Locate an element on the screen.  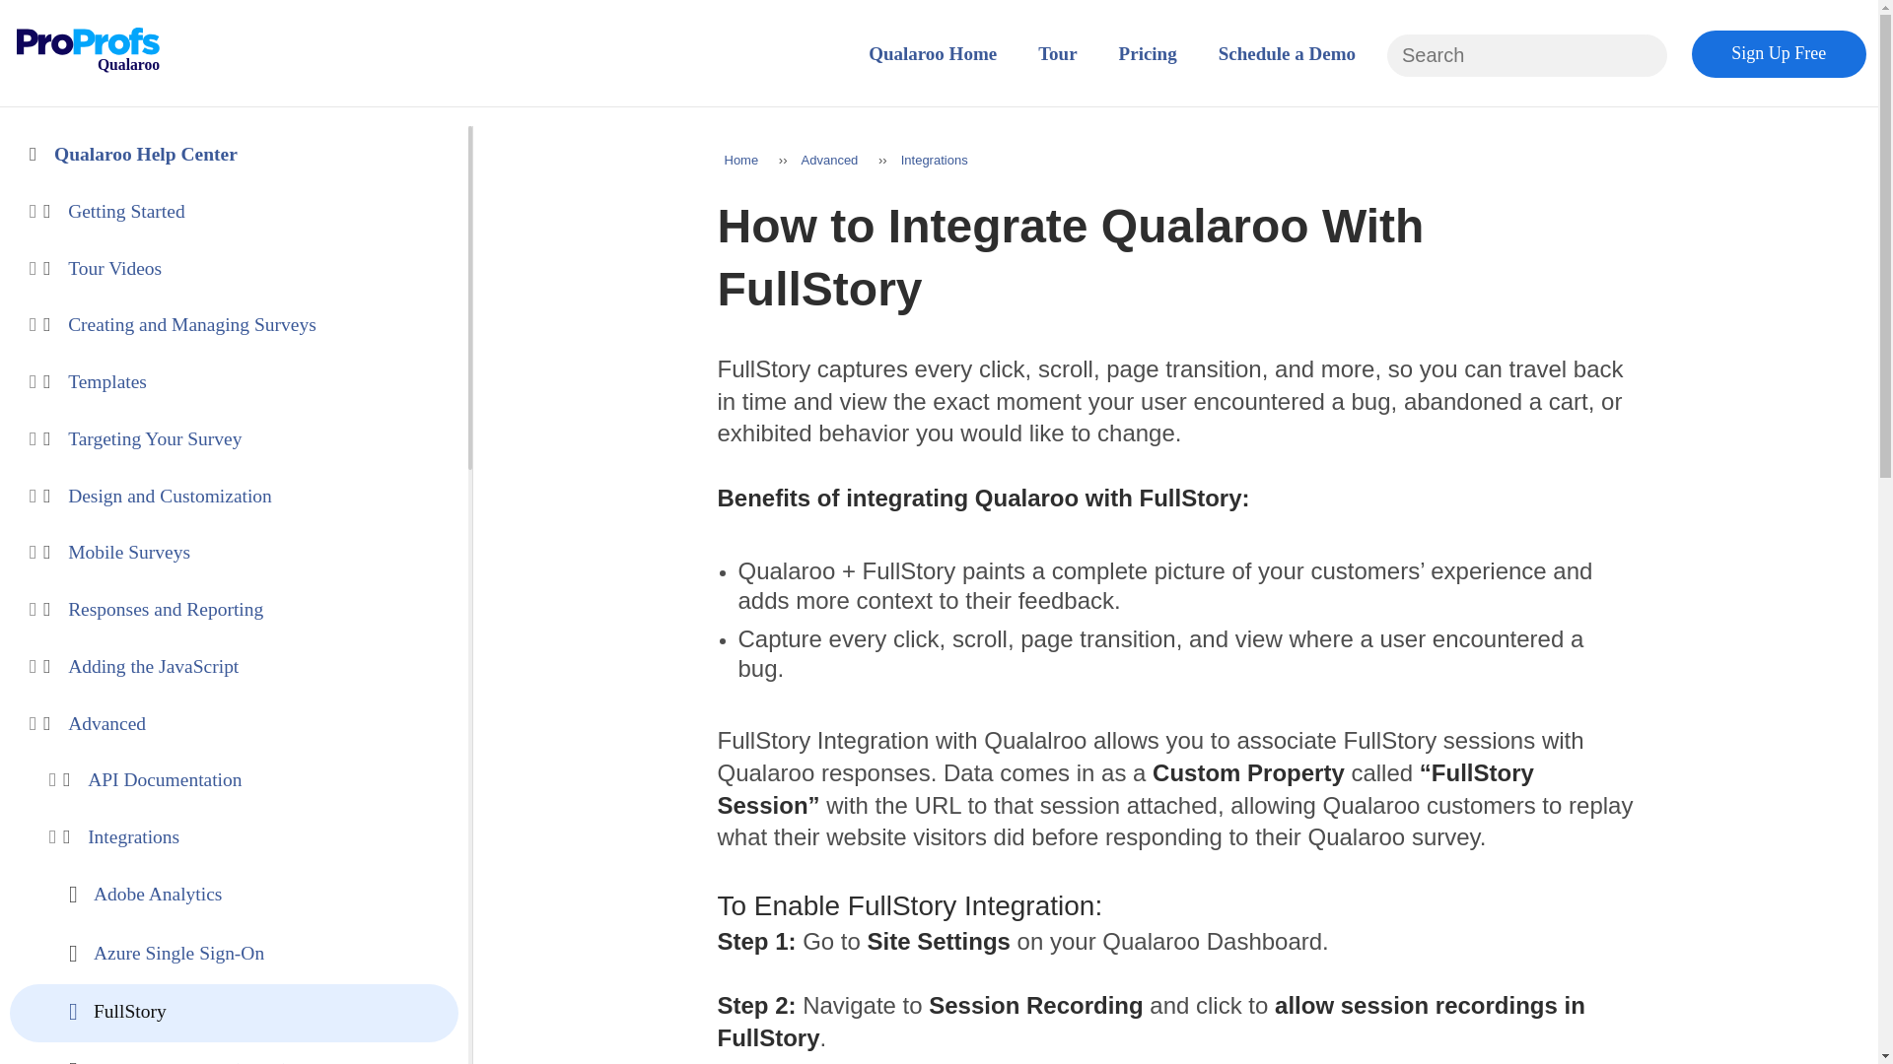
Targeting Your Survey is located at coordinates (253, 439).